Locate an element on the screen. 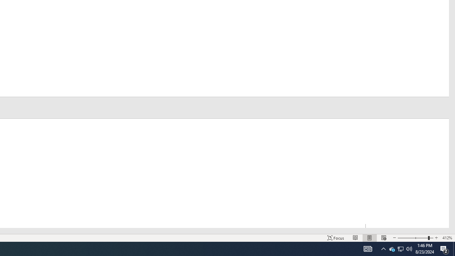 The width and height of the screenshot is (455, 256). Show desktop is located at coordinates (454, 249).